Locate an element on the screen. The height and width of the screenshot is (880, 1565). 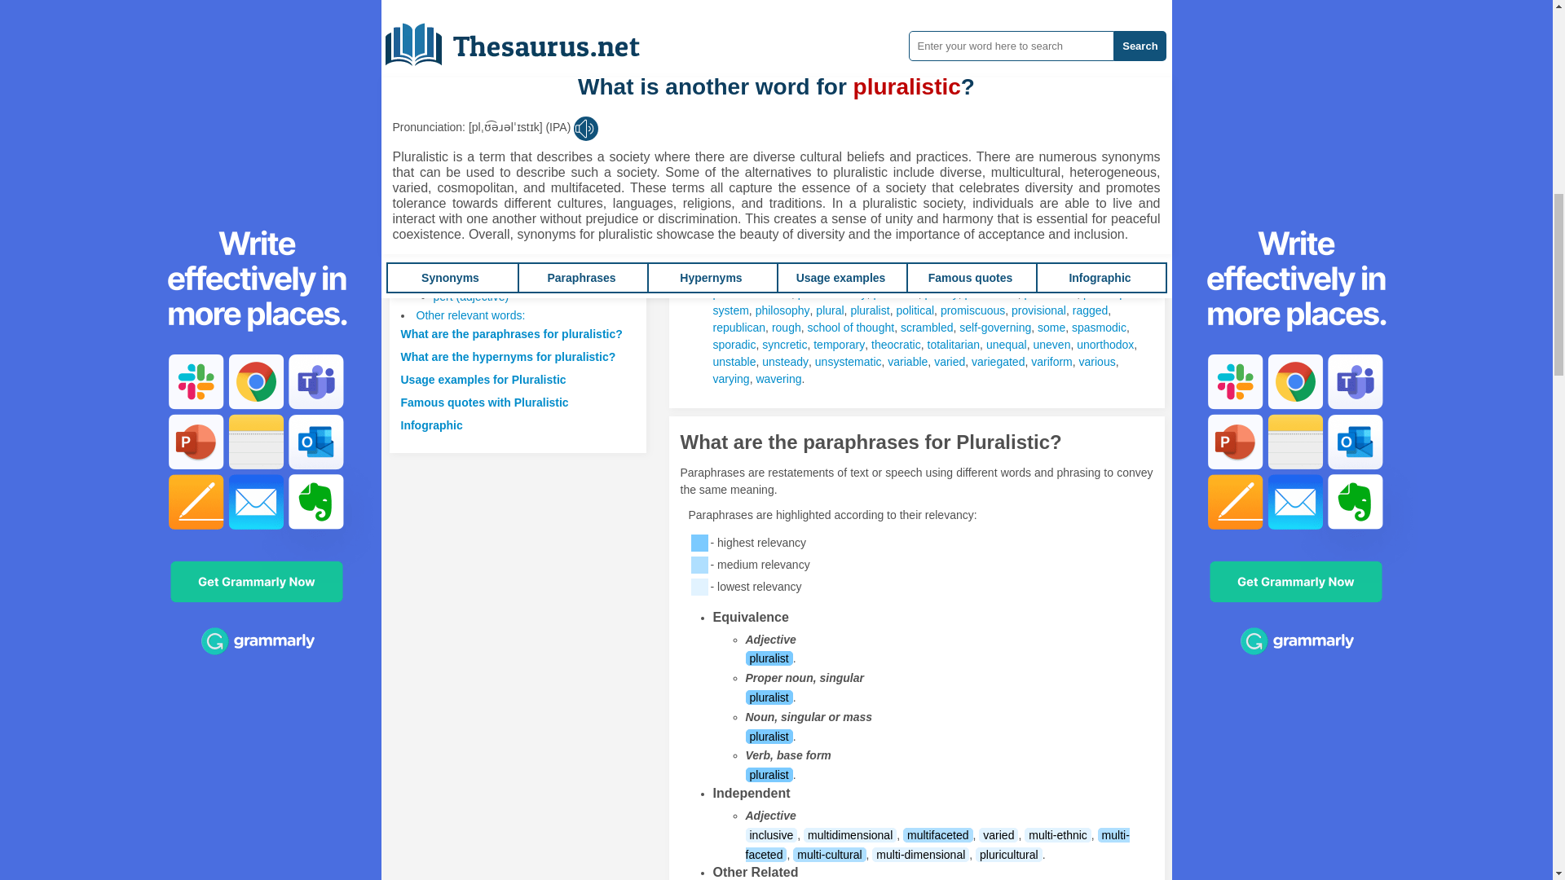
bureaucratic is located at coordinates (986, 104).